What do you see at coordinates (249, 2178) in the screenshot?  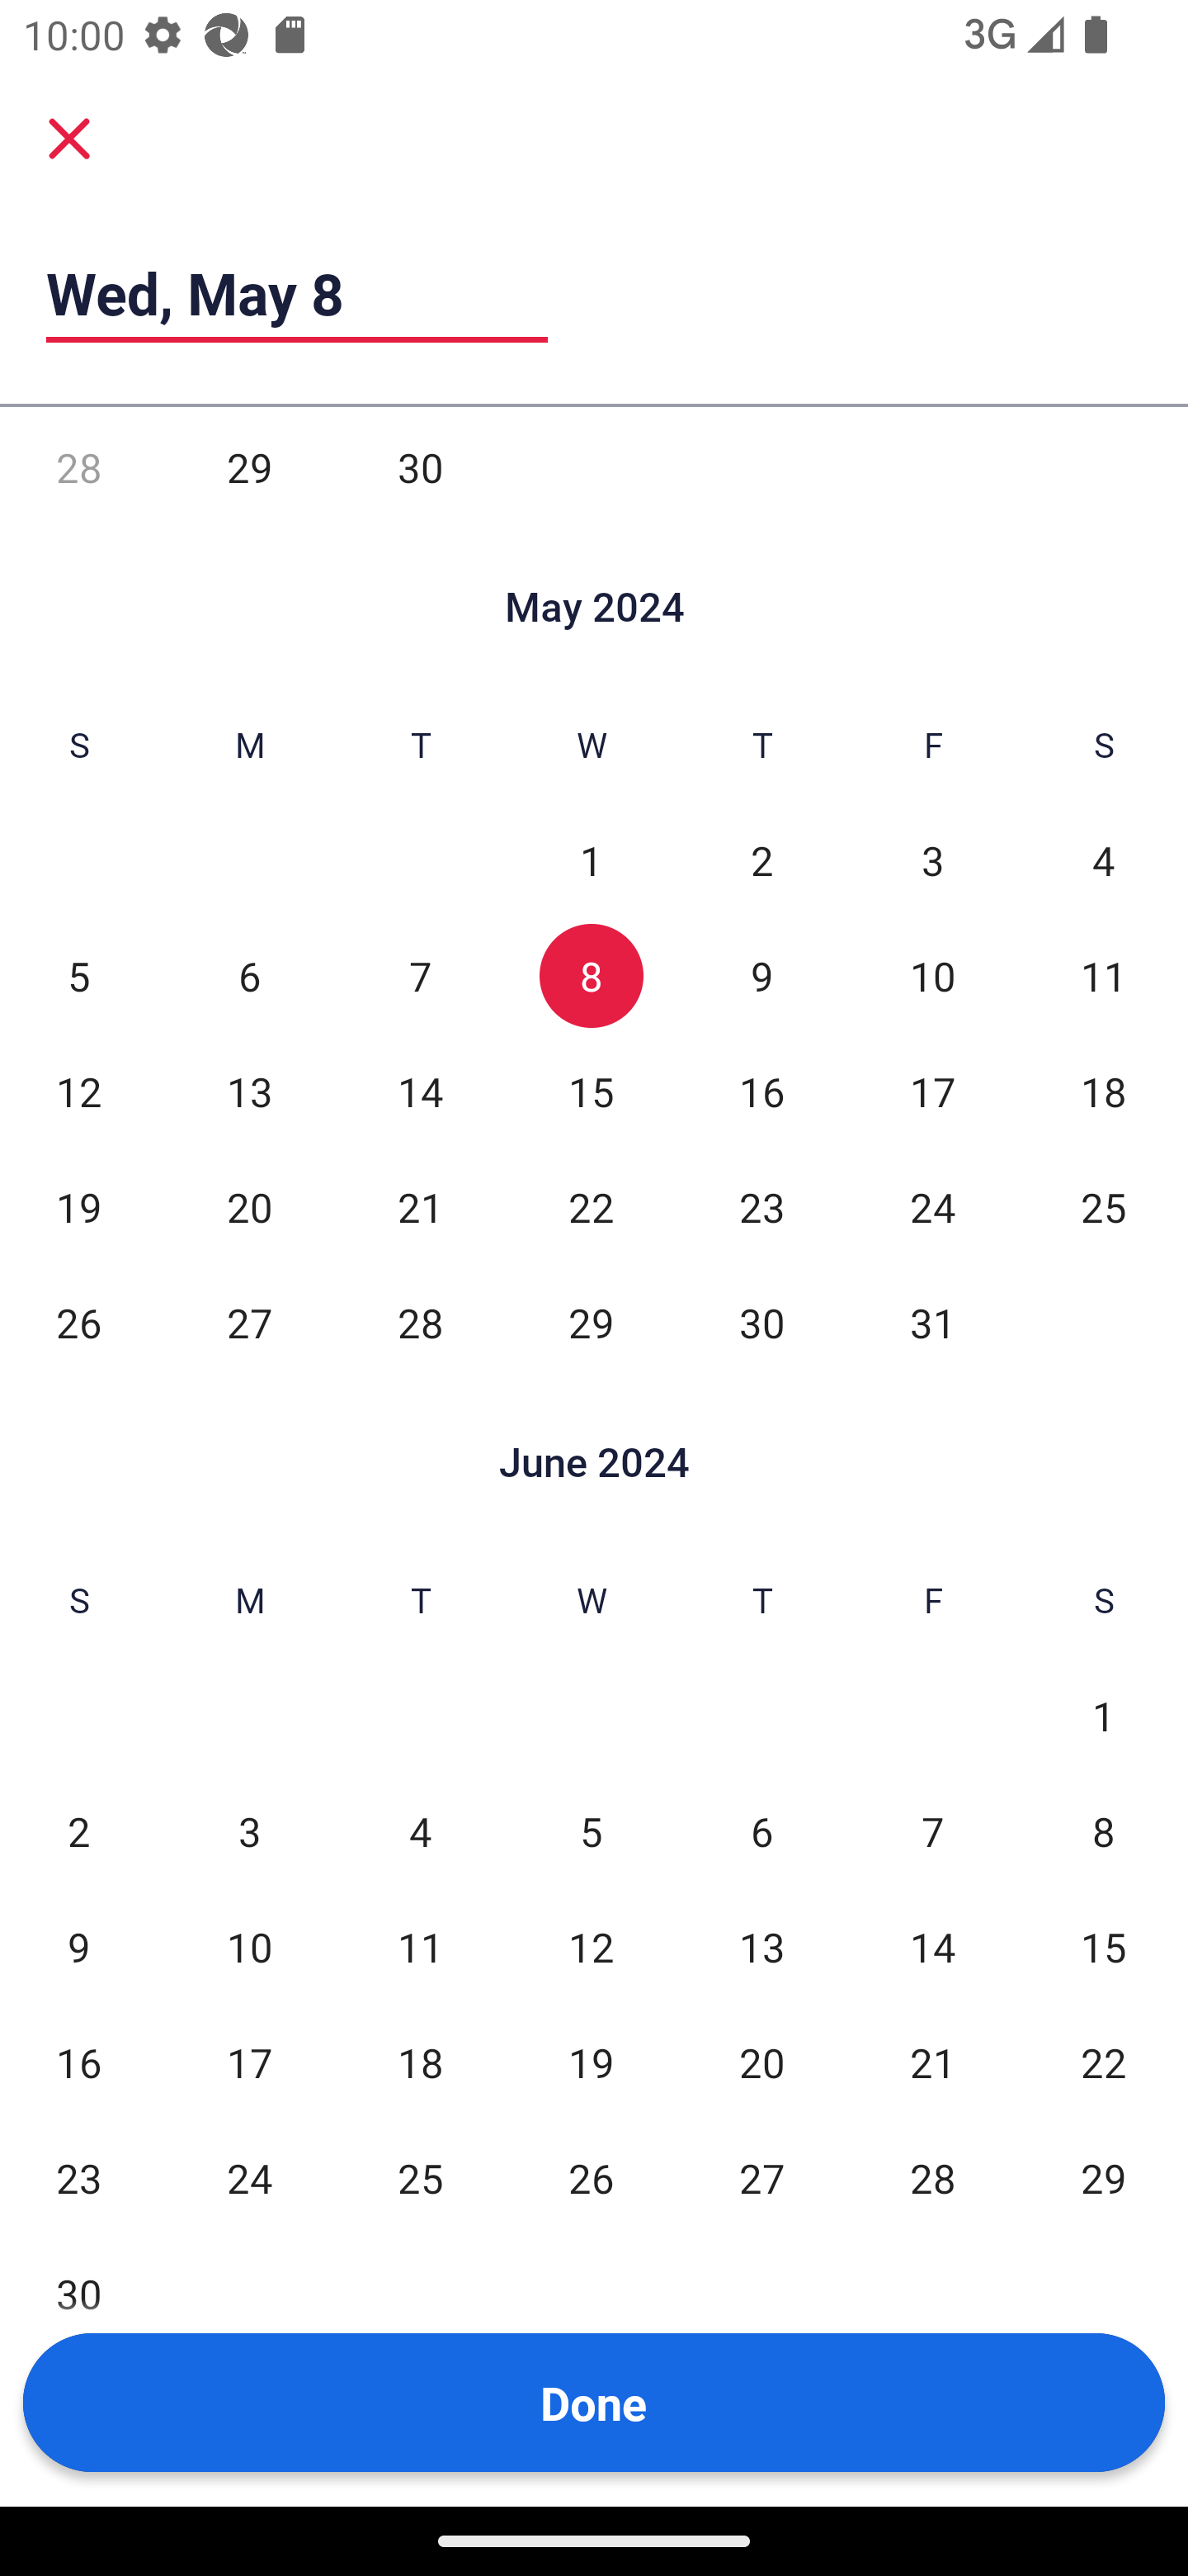 I see `24 Mon, Jun 24, Not Selected` at bounding box center [249, 2178].